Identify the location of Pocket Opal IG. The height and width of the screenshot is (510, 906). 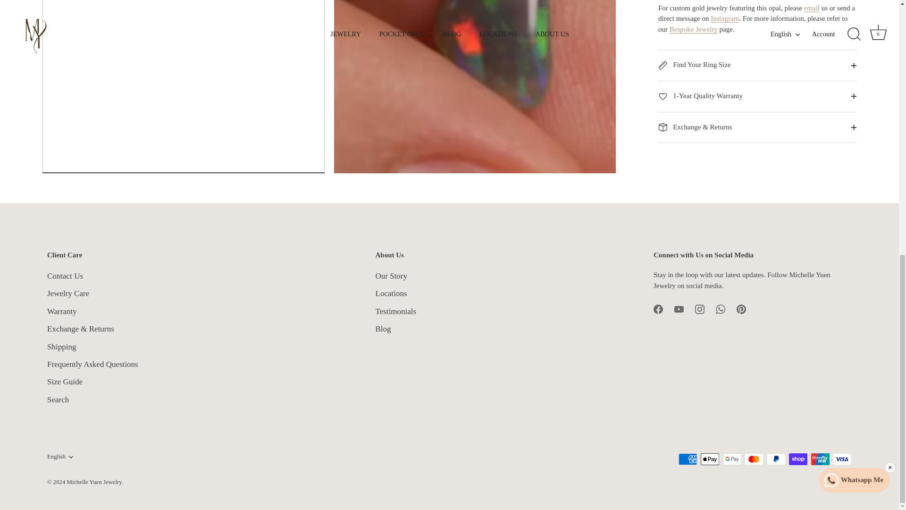
(725, 18).